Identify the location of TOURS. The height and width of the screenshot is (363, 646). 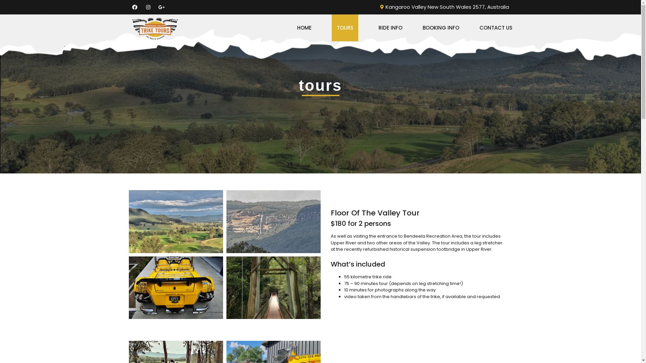
(345, 28).